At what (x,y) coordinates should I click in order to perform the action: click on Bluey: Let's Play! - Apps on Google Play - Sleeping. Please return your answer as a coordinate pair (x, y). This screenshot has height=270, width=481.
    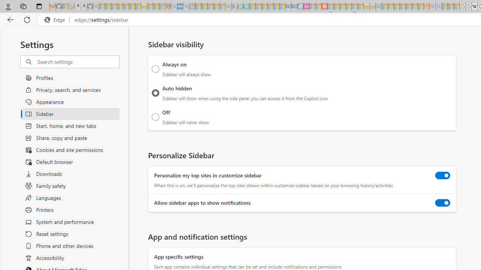
    Looking at the image, I should click on (234, 7).